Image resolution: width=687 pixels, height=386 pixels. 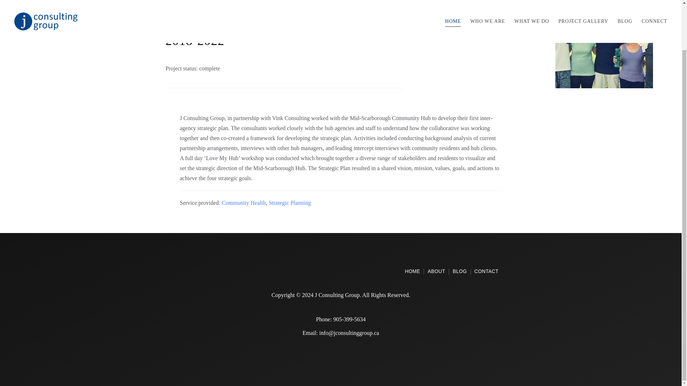 I want to click on 905-399-5634, so click(x=349, y=319).